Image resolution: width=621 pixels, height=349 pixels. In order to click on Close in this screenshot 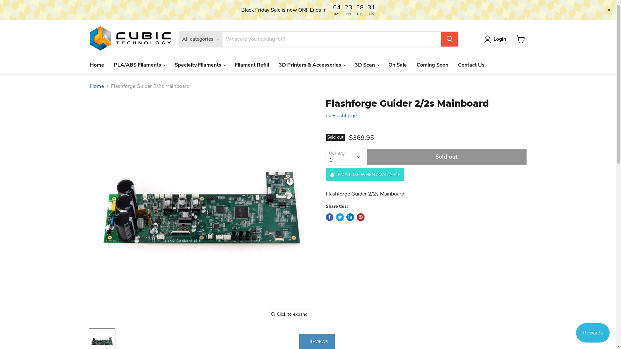, I will do `click(609, 10)`.